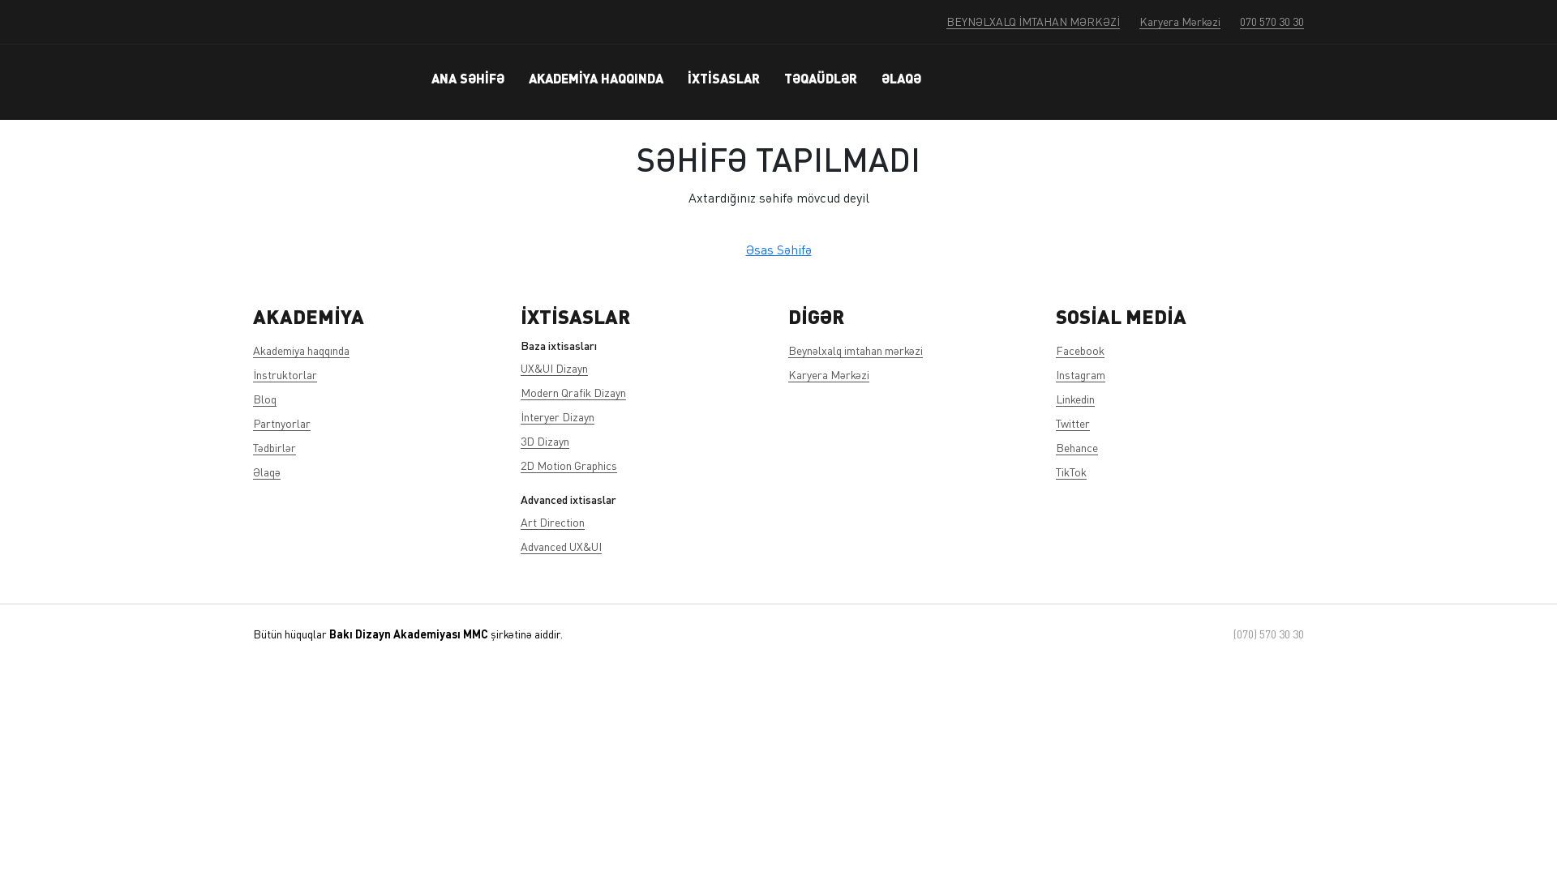 This screenshot has height=875, width=1557. I want to click on Advanced UX&UI, so click(561, 546).